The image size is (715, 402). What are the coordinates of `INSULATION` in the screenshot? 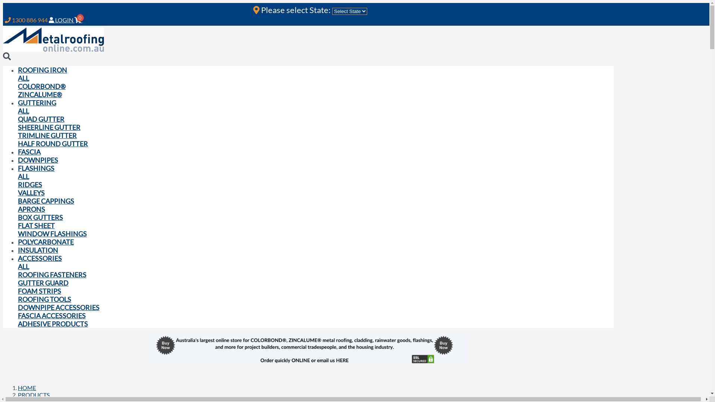 It's located at (38, 250).